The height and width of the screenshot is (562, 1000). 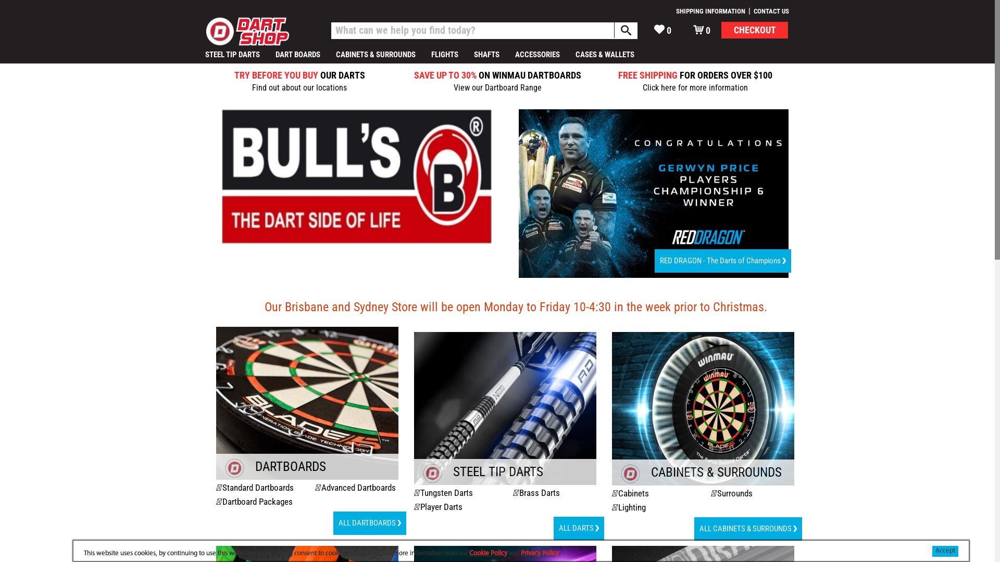 I want to click on CONTACT US, so click(x=771, y=11).